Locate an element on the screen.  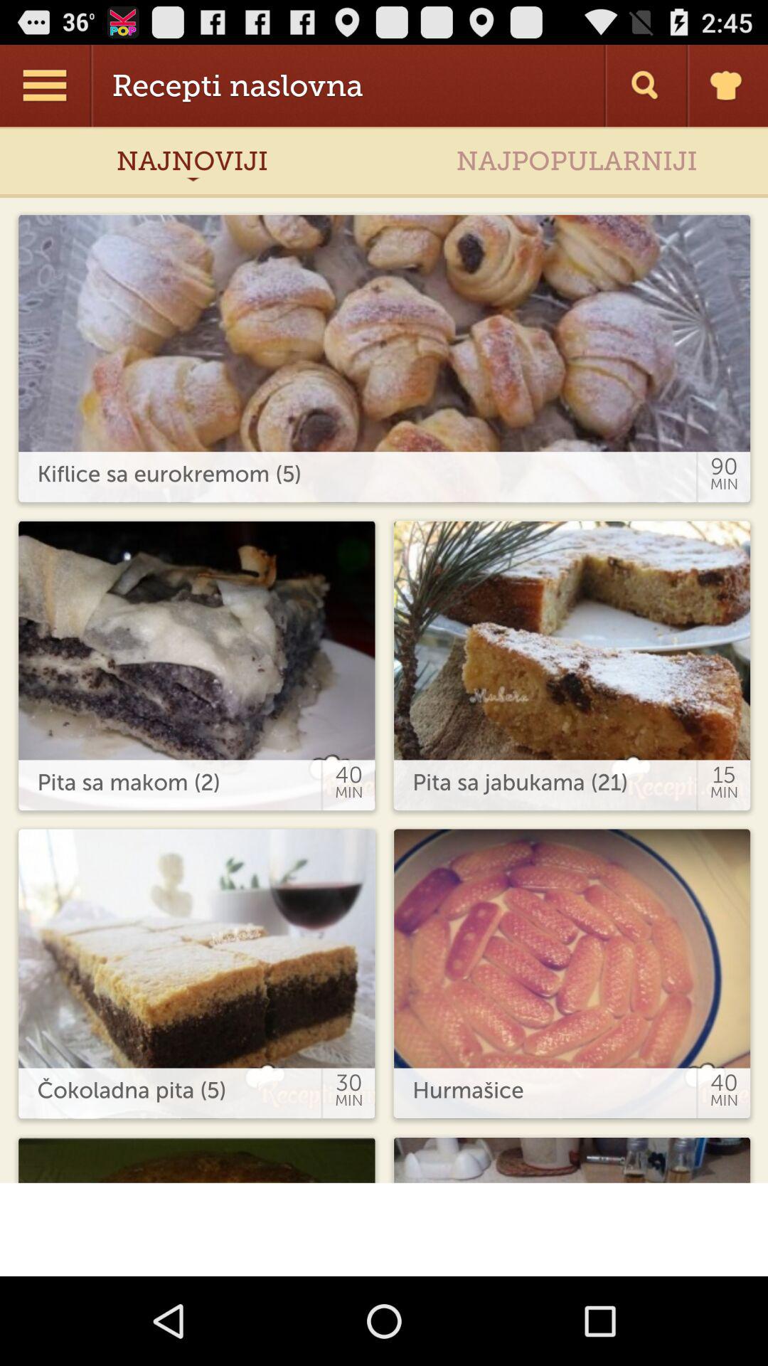
select menu is located at coordinates (47, 85).